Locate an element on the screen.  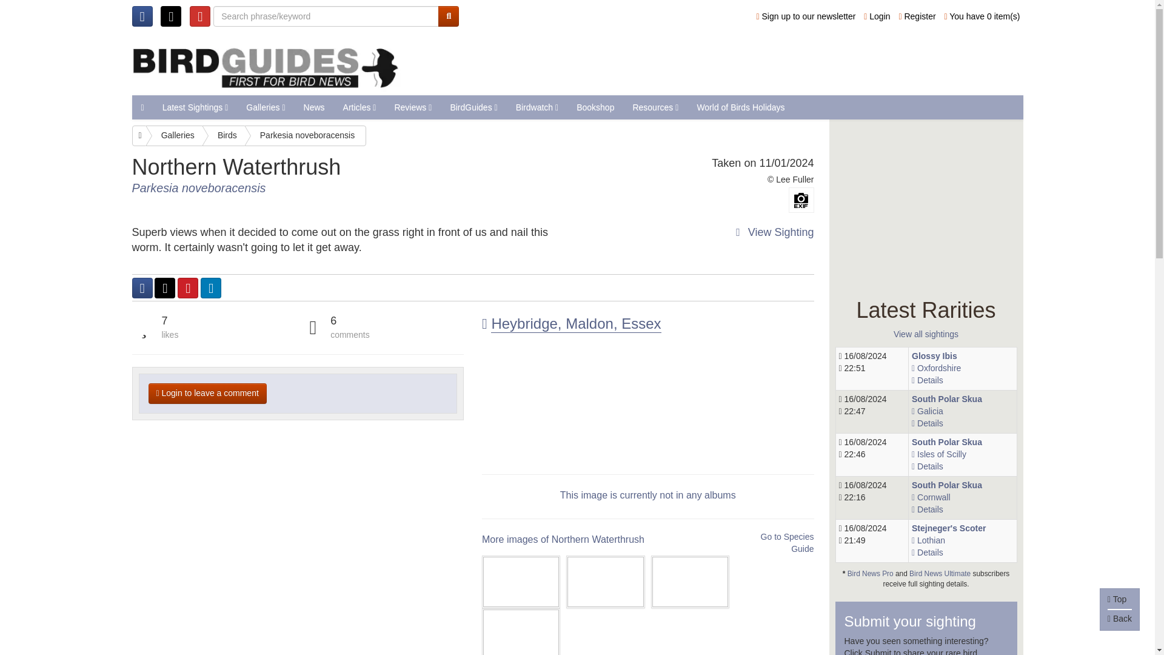
Articles is located at coordinates (360, 107).